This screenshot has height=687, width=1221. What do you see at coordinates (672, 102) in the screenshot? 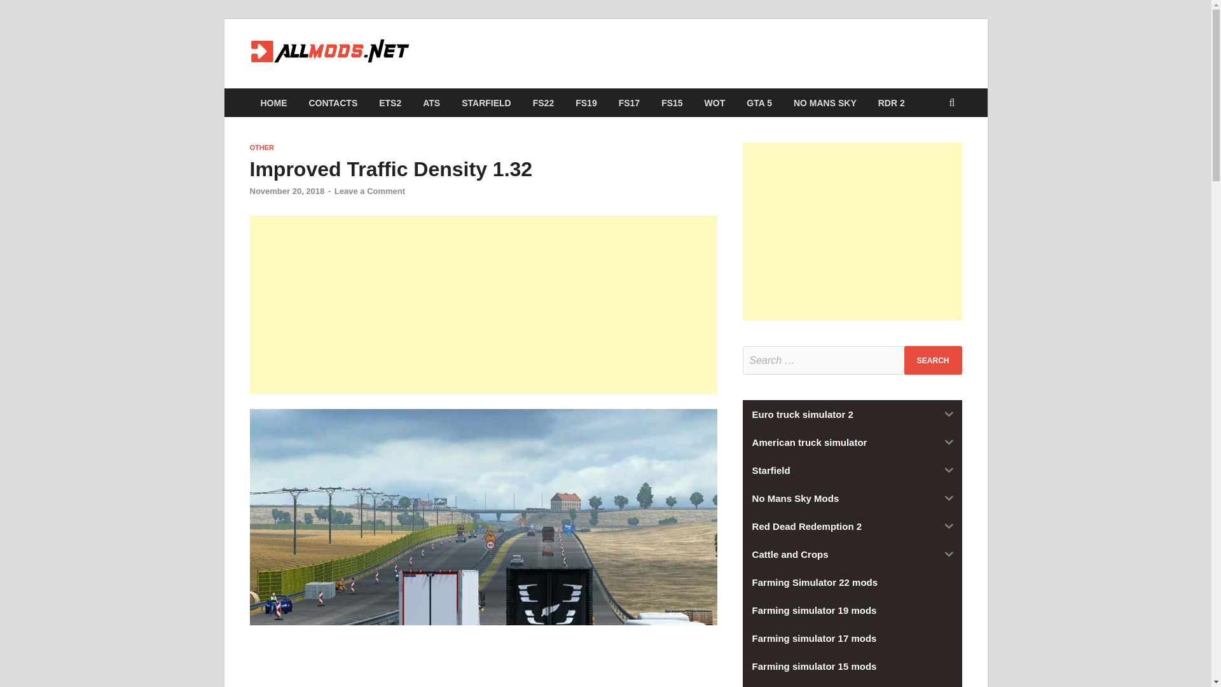
I see `FS15` at bounding box center [672, 102].